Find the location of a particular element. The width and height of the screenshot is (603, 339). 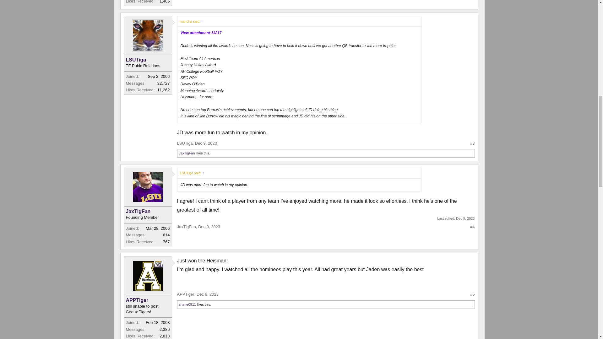

614 is located at coordinates (166, 235).